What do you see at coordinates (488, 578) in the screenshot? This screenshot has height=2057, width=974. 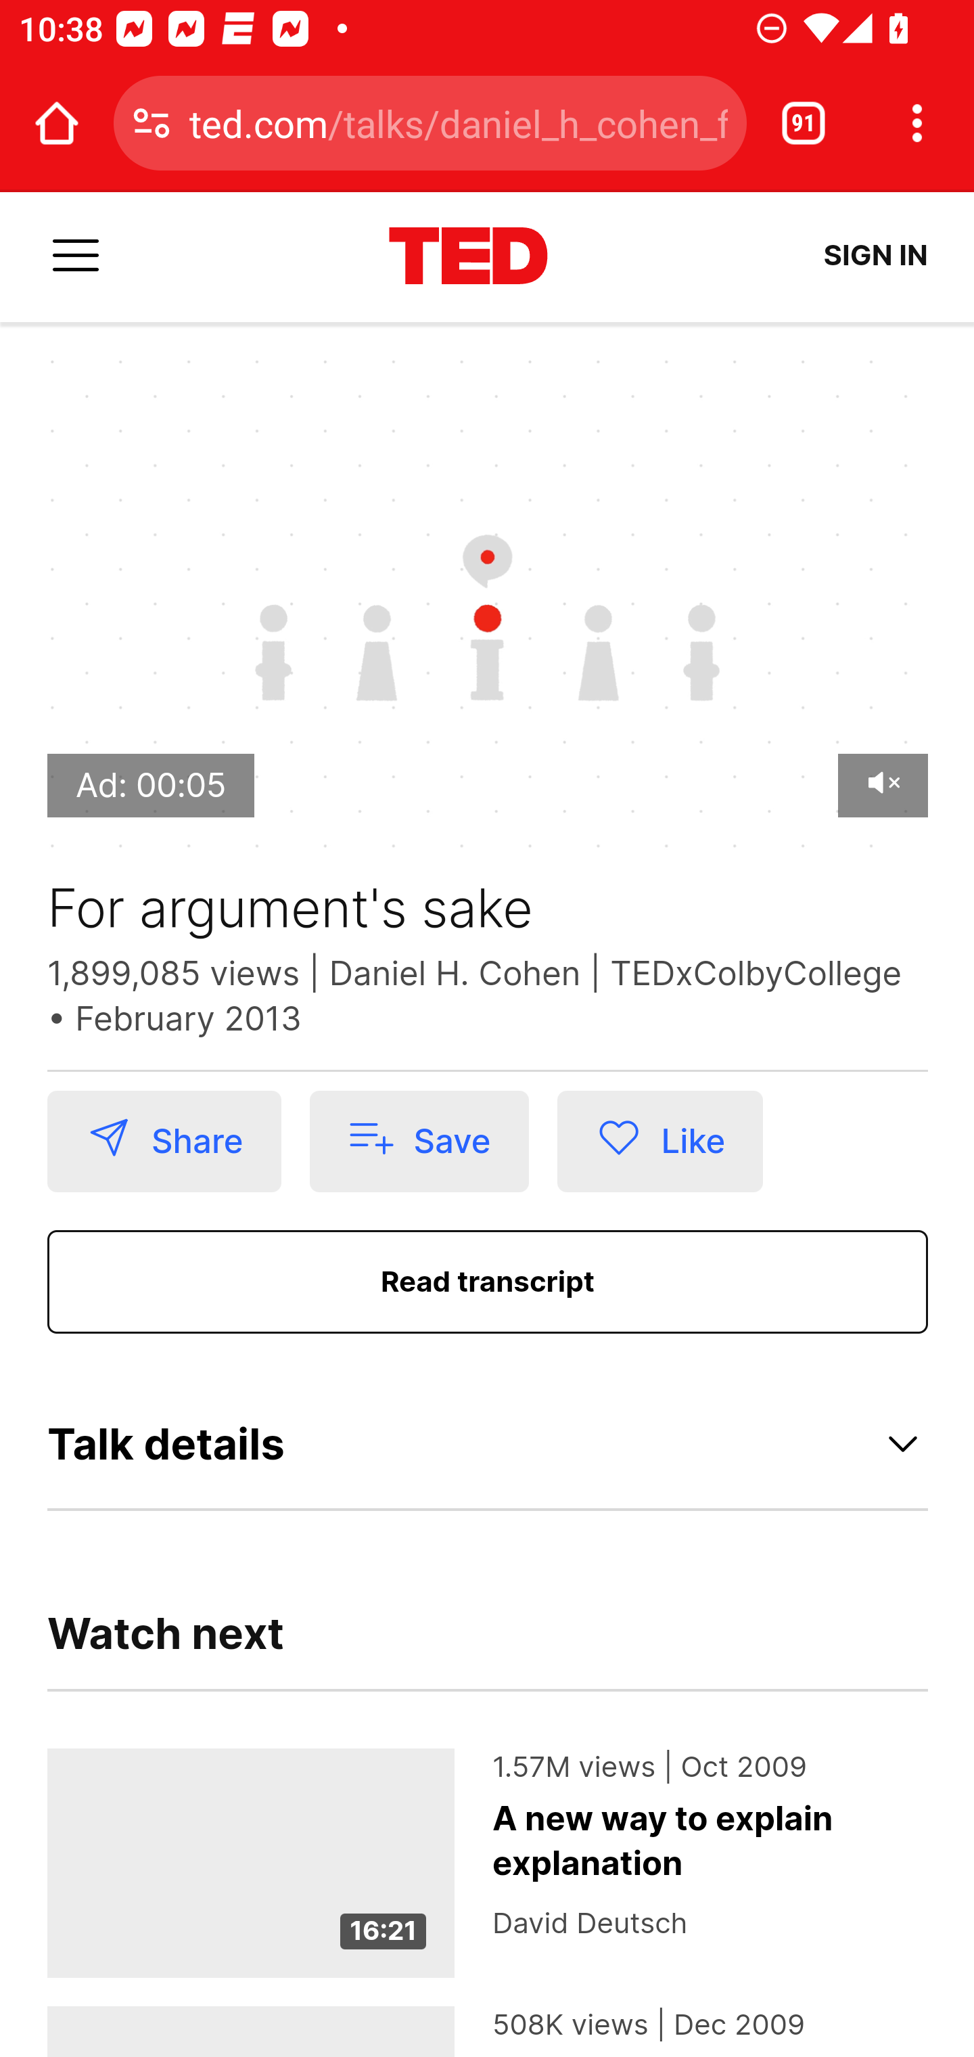 I see `pause` at bounding box center [488, 578].